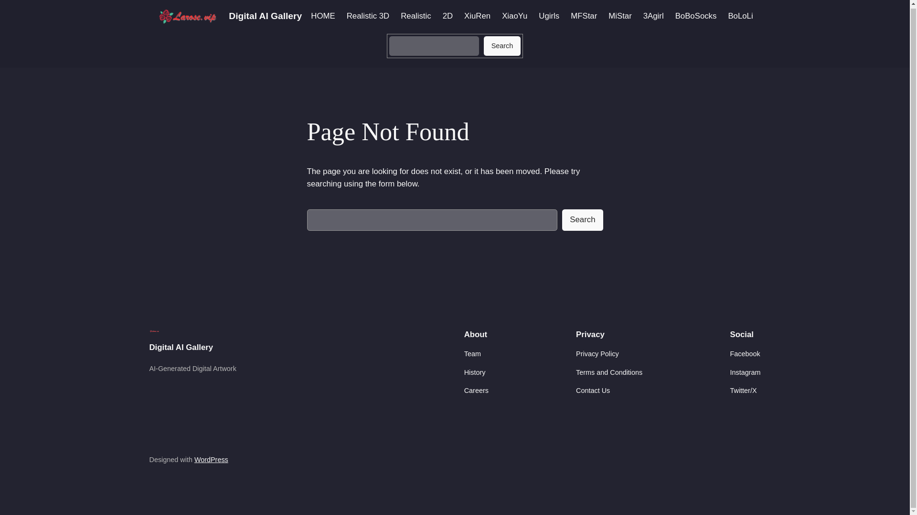 The height and width of the screenshot is (515, 917). What do you see at coordinates (549, 16) in the screenshot?
I see `Ugirls` at bounding box center [549, 16].